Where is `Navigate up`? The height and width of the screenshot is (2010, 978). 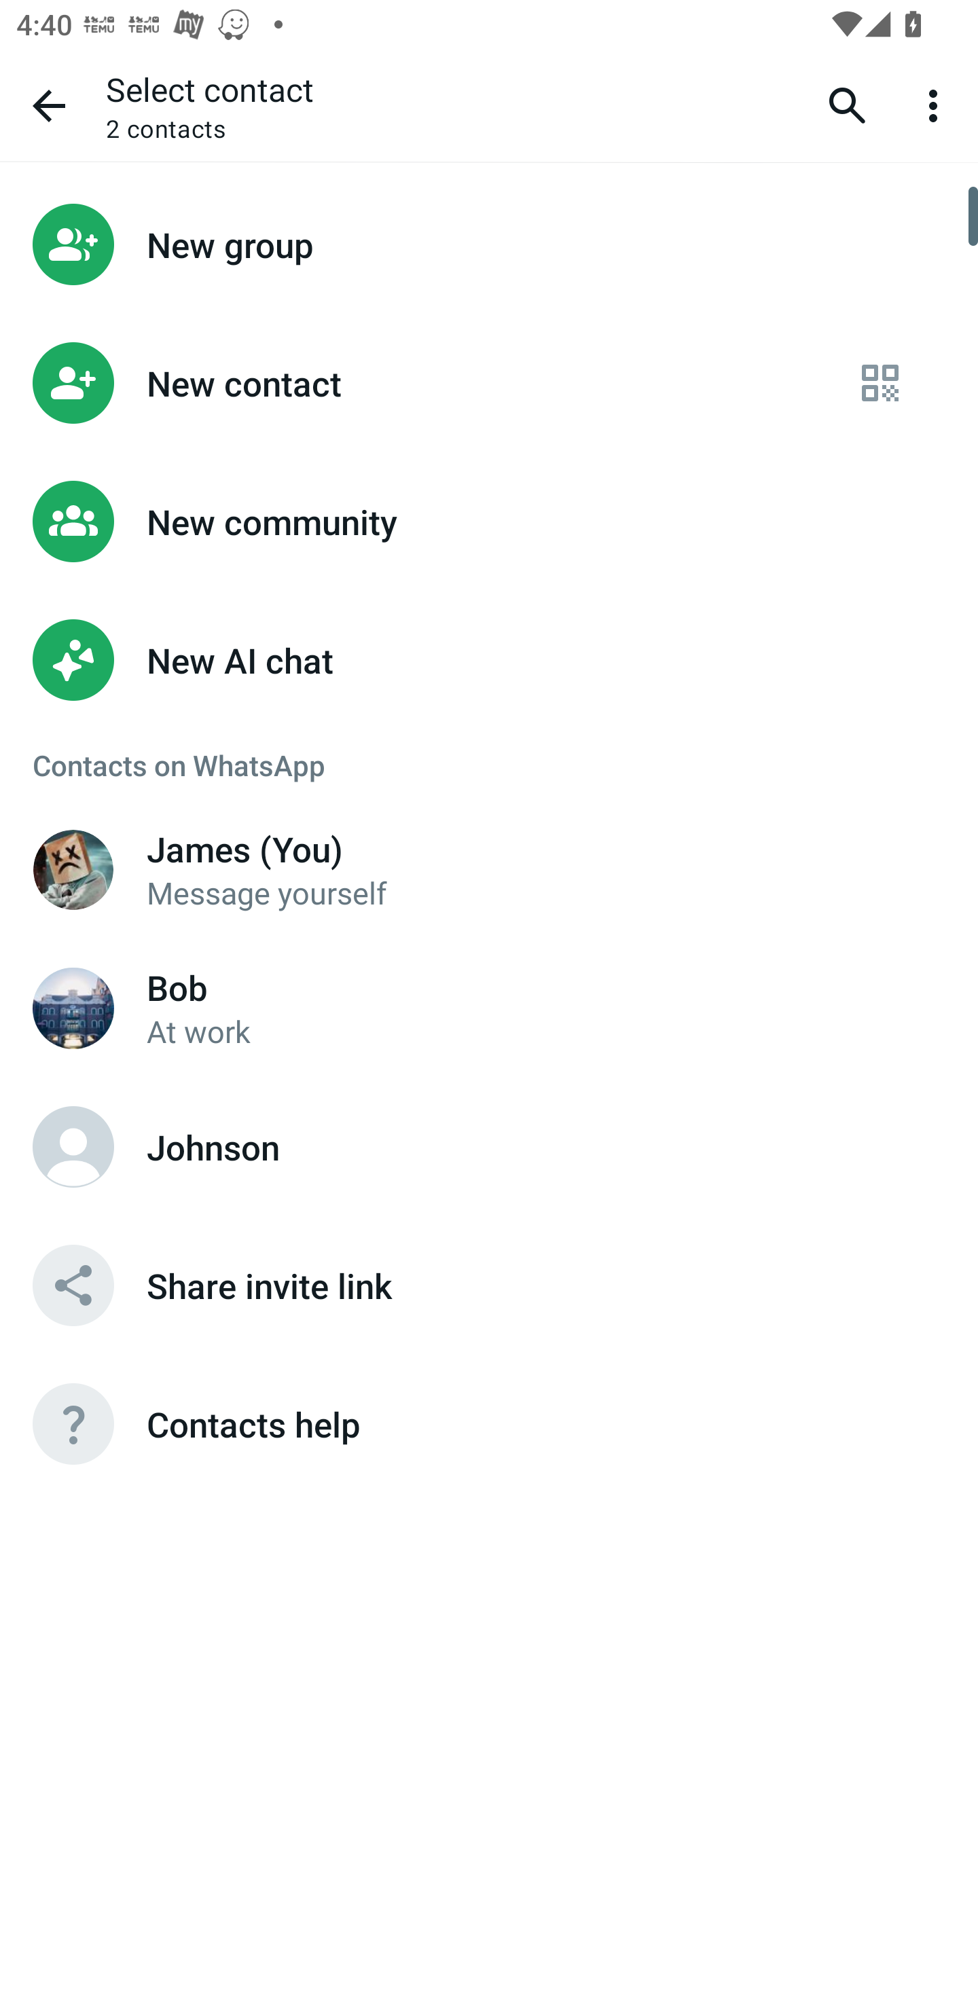 Navigate up is located at coordinates (49, 105).